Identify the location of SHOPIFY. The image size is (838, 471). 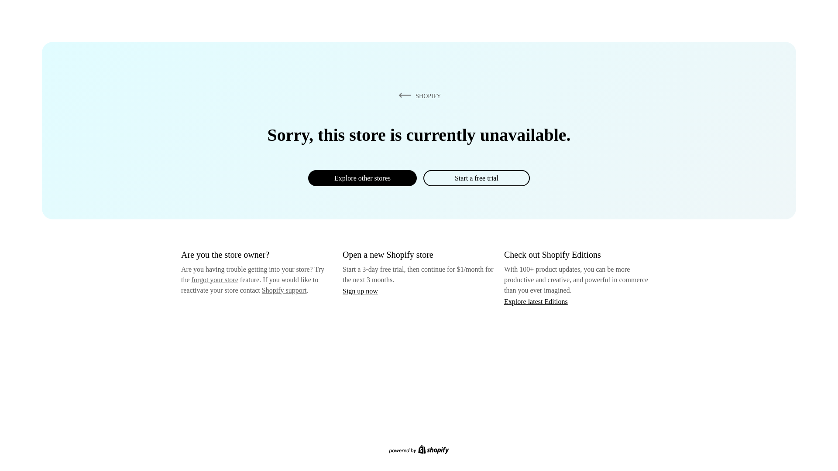
(418, 96).